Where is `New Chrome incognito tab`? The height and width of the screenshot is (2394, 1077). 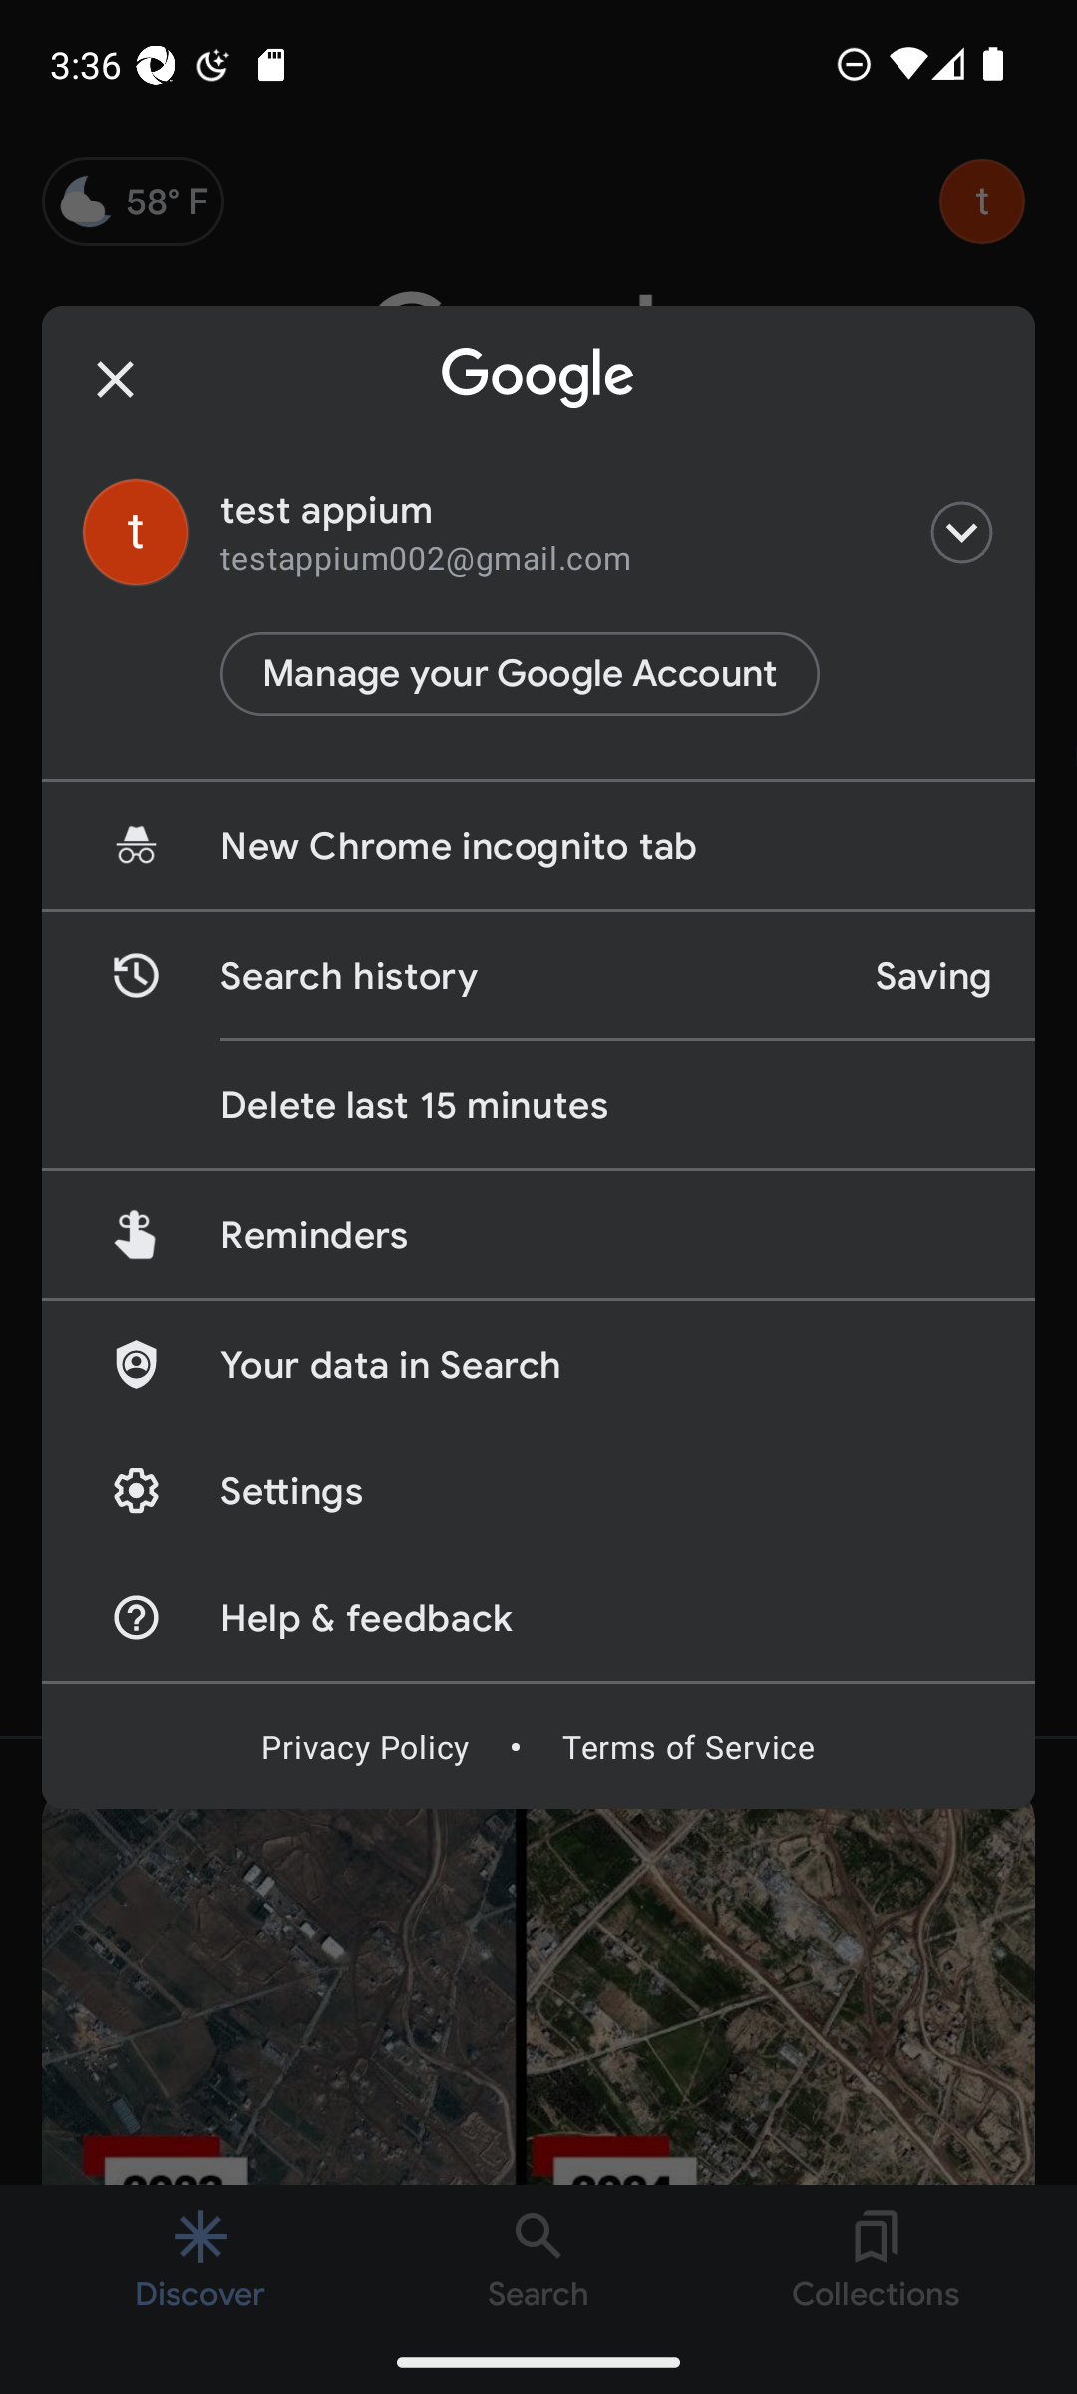 New Chrome incognito tab is located at coordinates (538, 846).